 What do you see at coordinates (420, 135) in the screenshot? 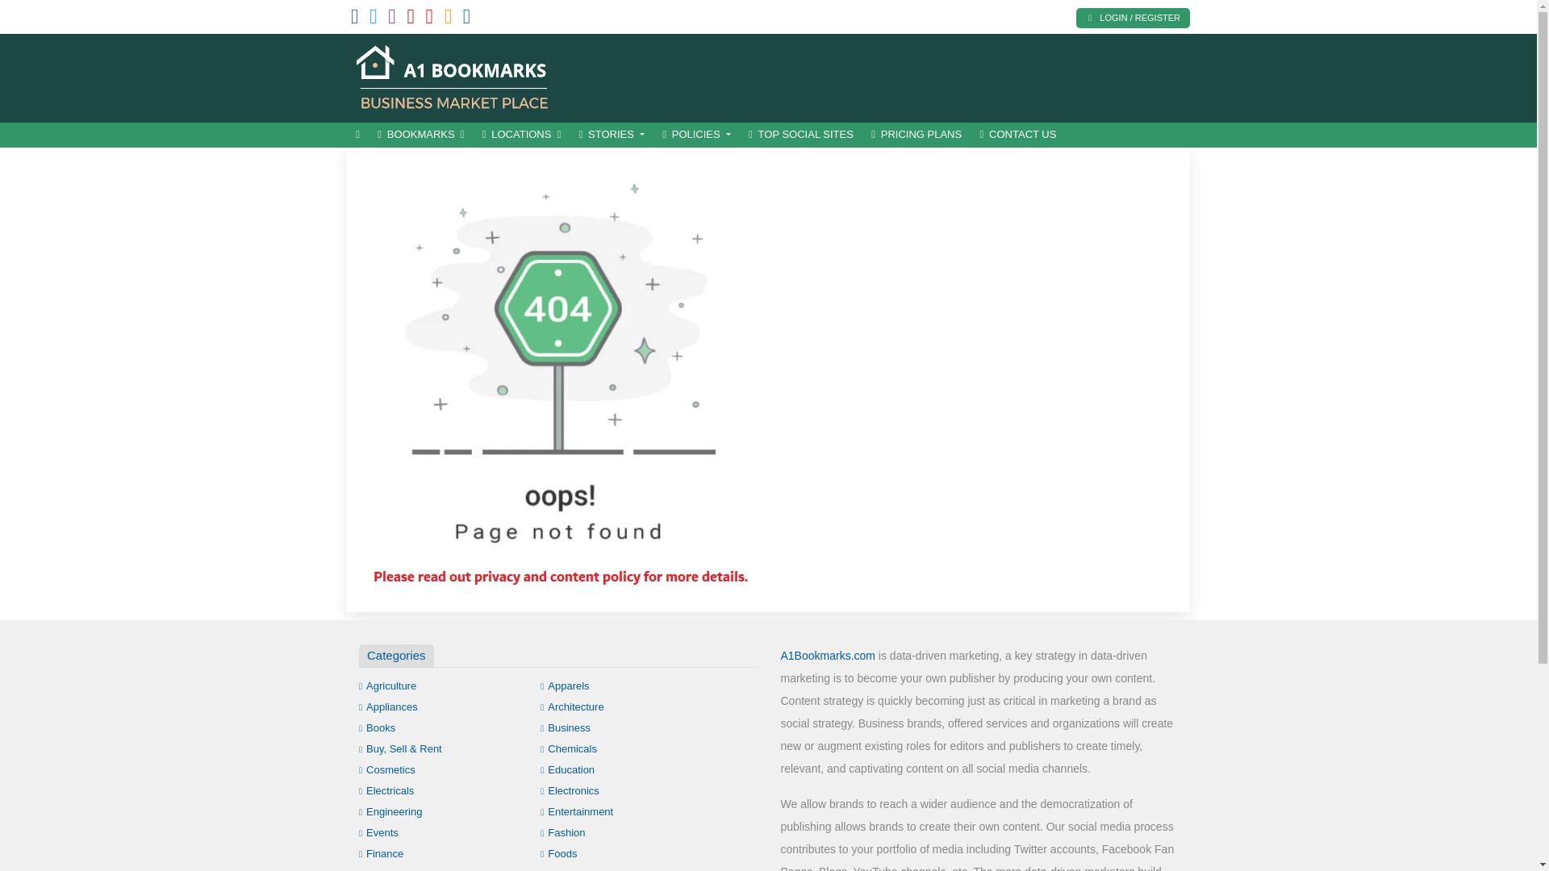
I see `BOOKMARKS` at bounding box center [420, 135].